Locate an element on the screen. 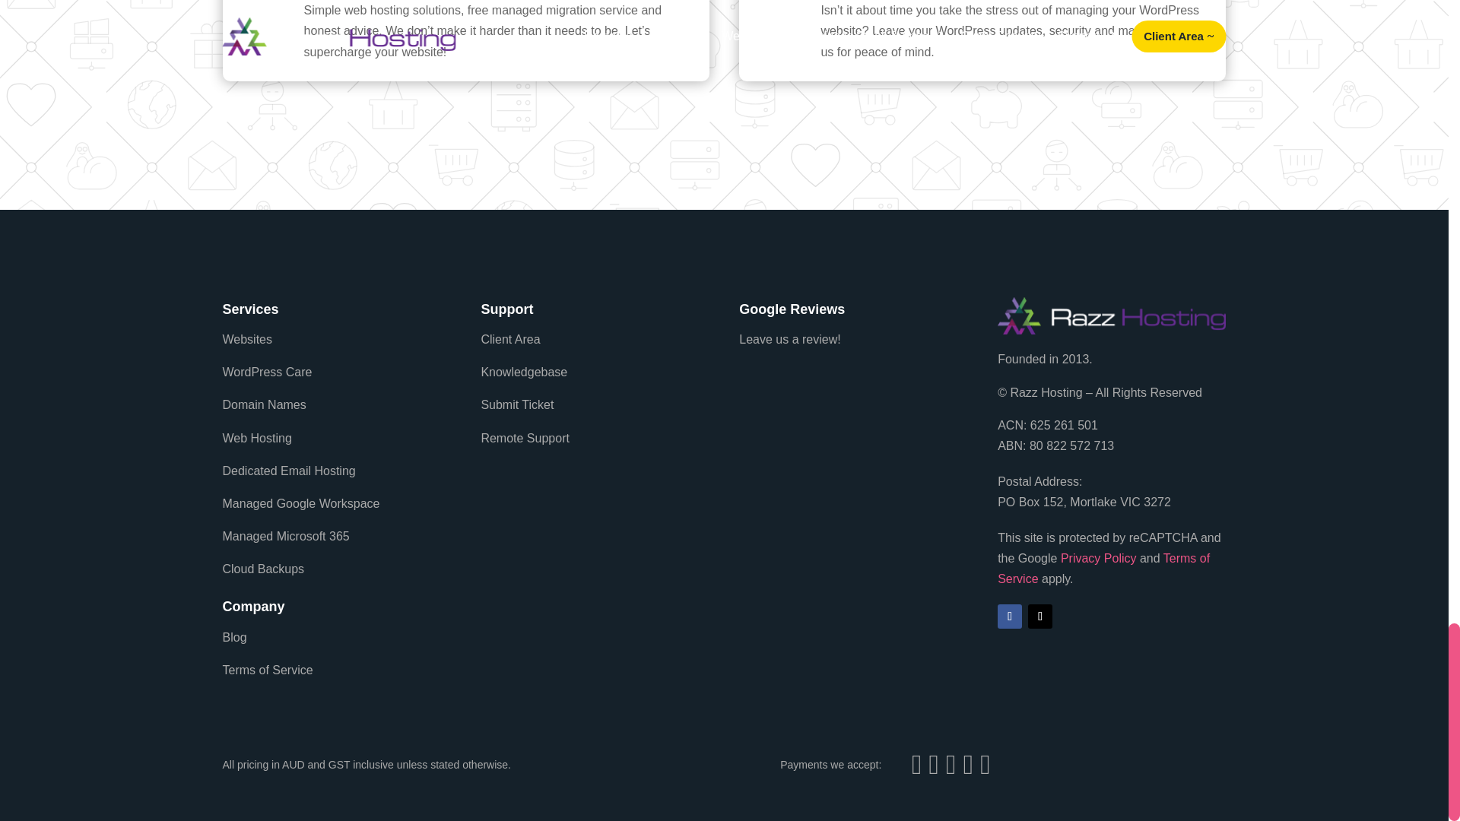 The width and height of the screenshot is (1460, 821). Latest News is located at coordinates (234, 637).